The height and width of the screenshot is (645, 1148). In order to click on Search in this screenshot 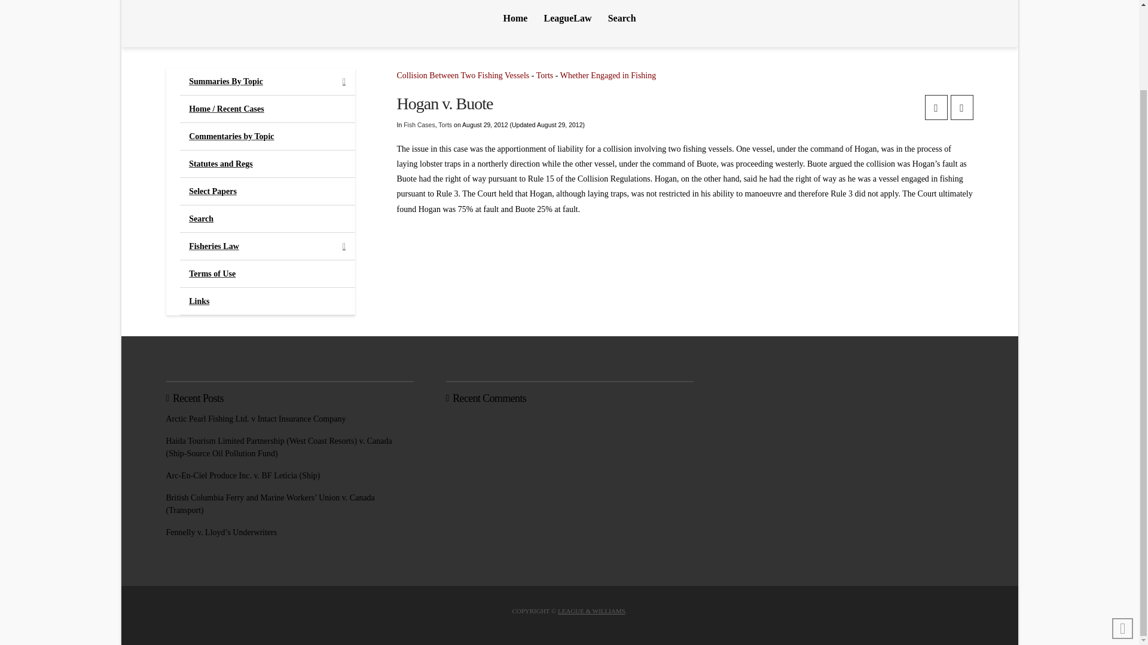, I will do `click(622, 23)`.